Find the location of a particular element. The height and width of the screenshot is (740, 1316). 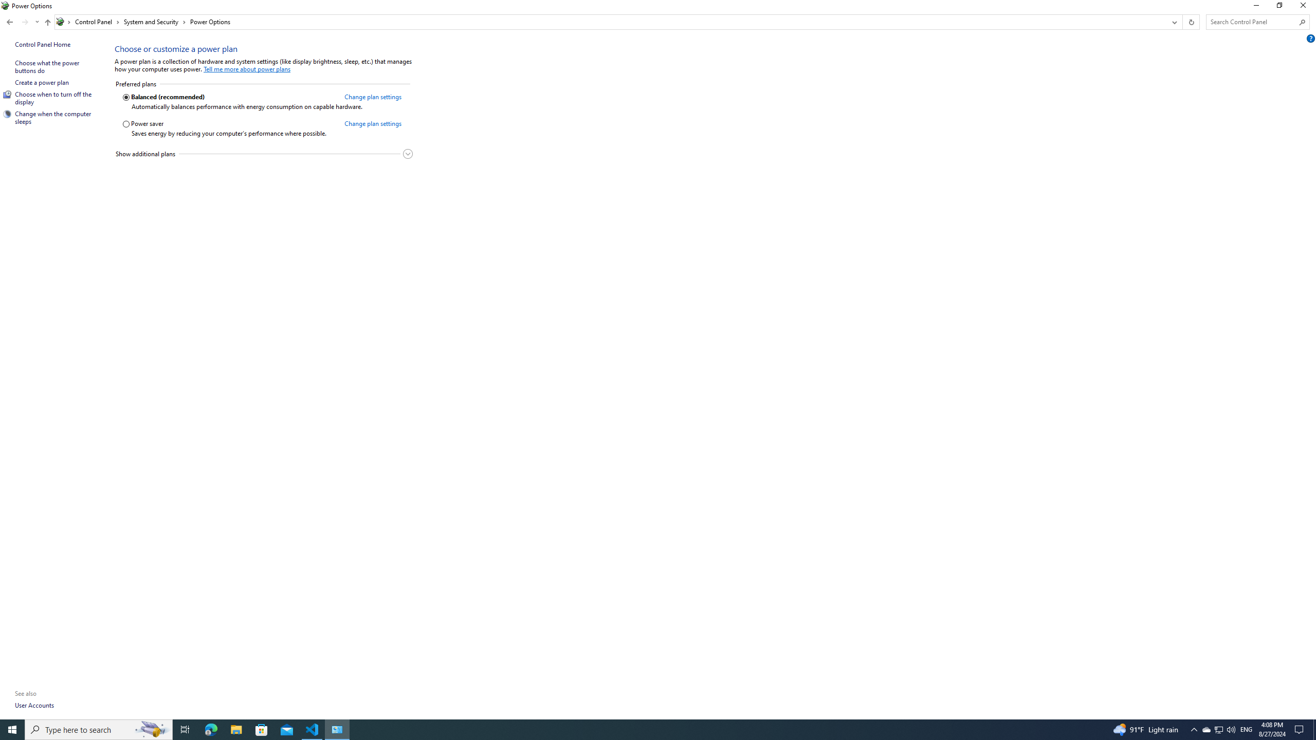

Balanced (recommended) is located at coordinates (229, 98).